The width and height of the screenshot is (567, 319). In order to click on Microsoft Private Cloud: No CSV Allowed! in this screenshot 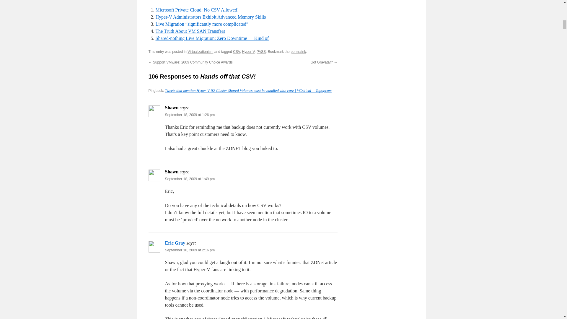, I will do `click(197, 10)`.